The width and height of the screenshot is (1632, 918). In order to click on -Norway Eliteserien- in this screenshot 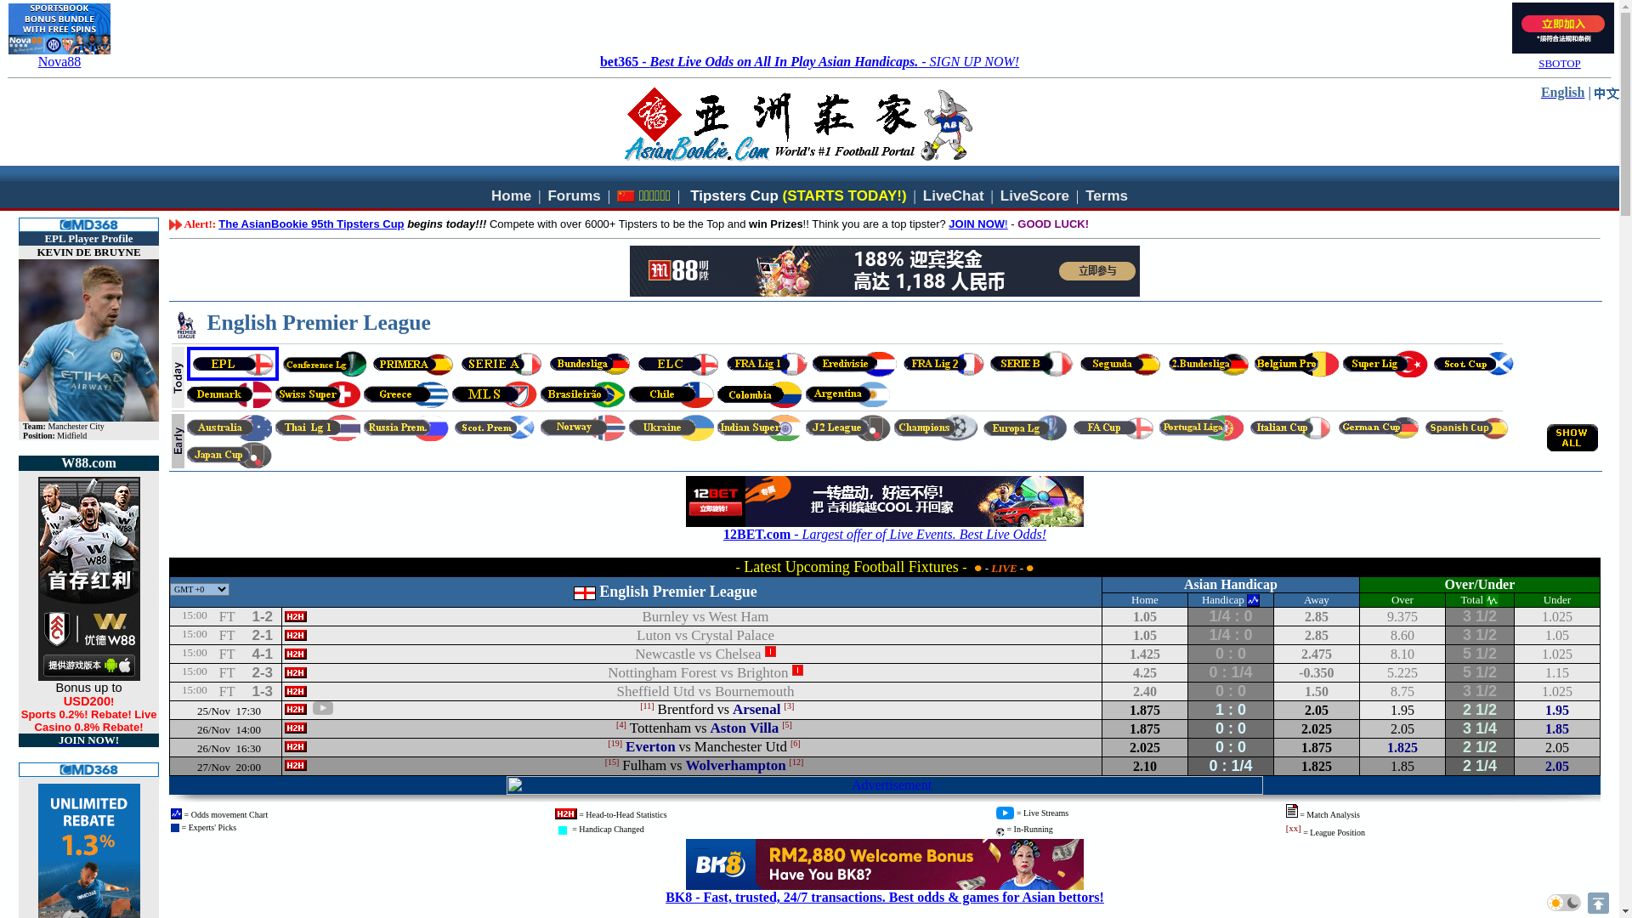, I will do `click(583, 428)`.